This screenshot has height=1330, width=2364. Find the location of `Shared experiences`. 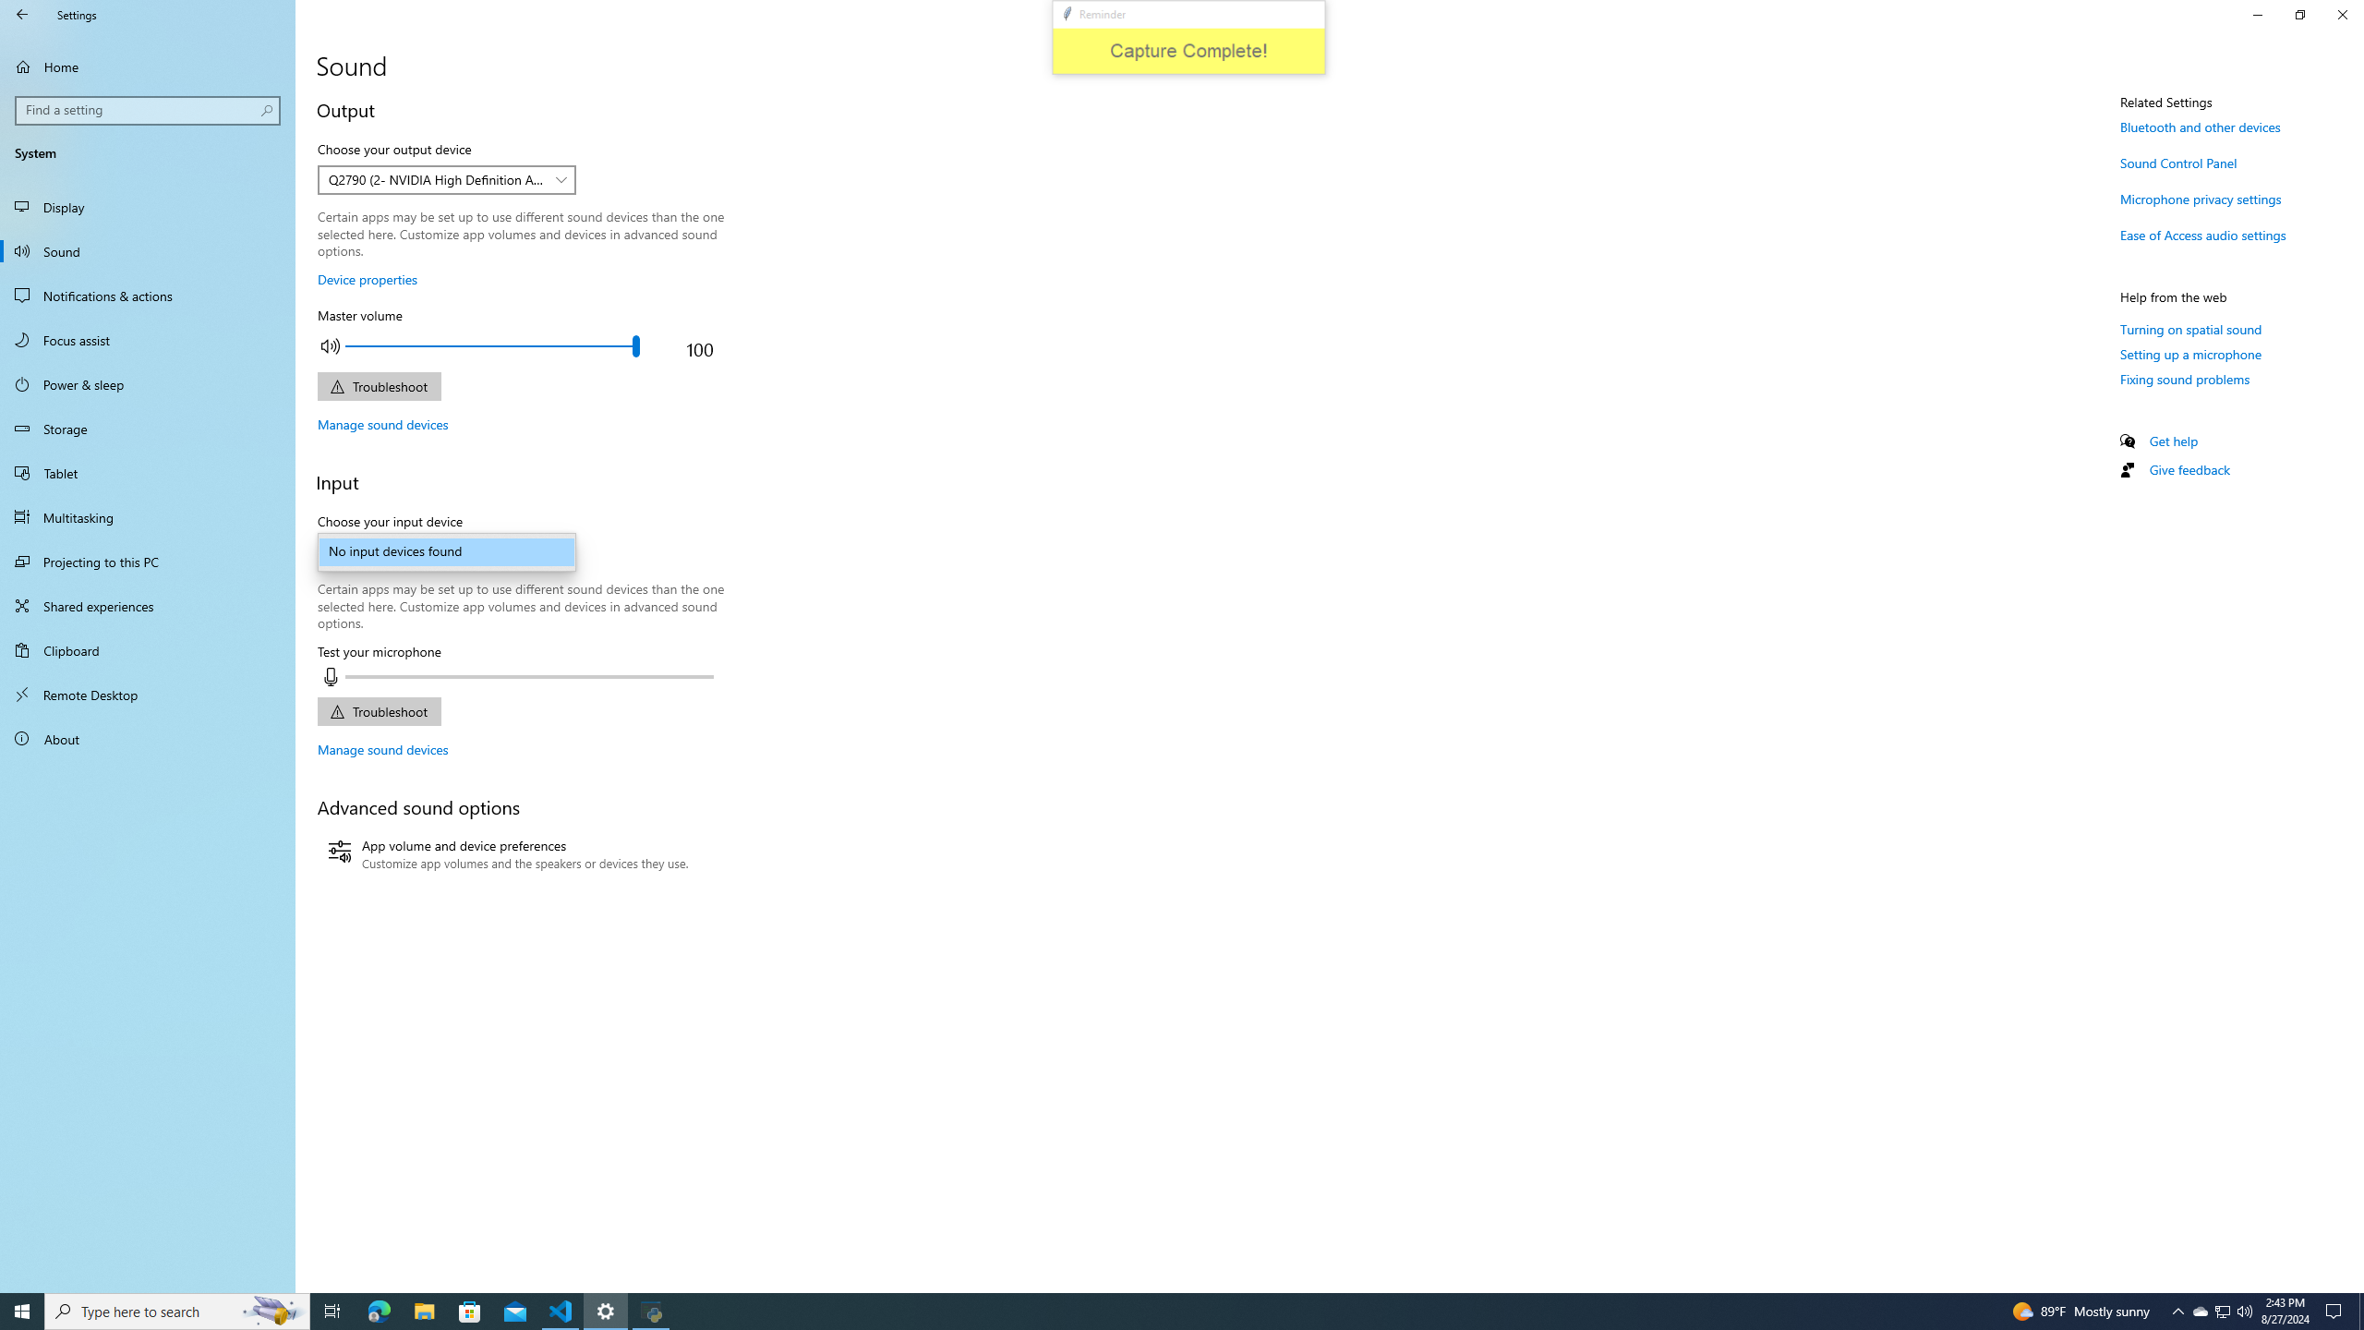

Shared experiences is located at coordinates (148, 606).